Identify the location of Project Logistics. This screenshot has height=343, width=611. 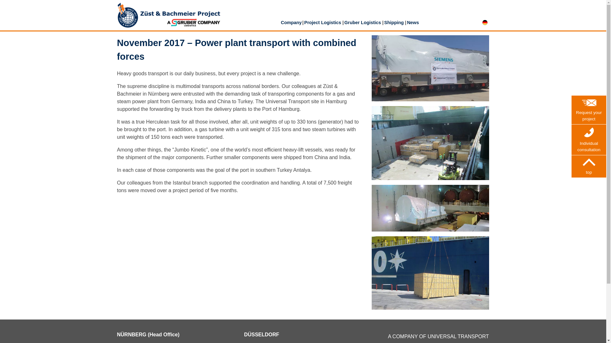
(323, 23).